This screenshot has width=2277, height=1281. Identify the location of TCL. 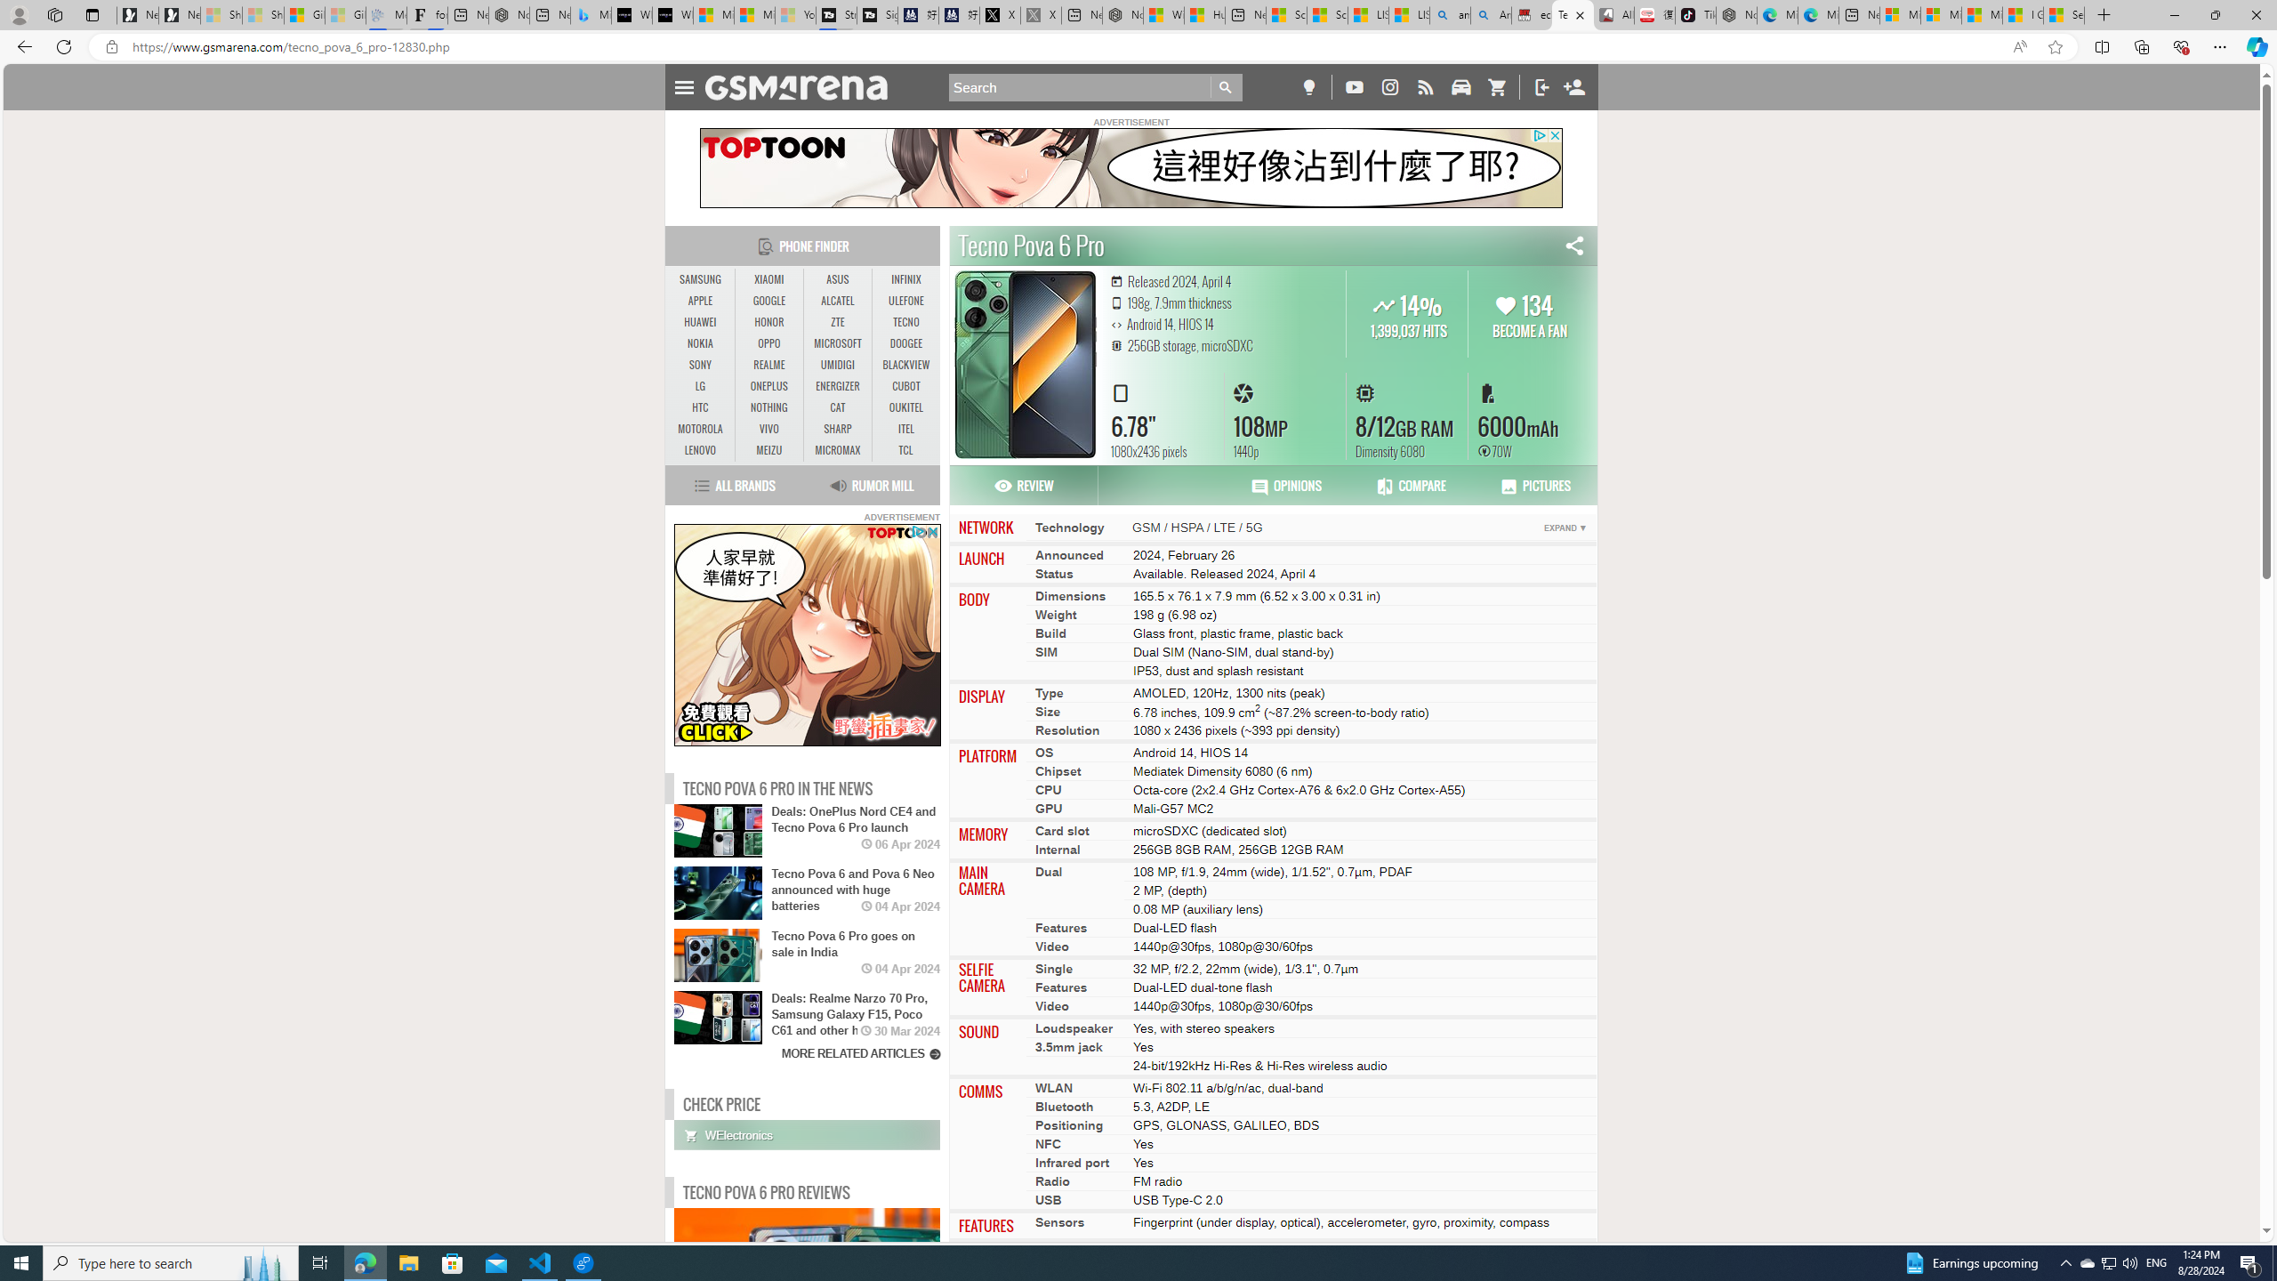
(905, 450).